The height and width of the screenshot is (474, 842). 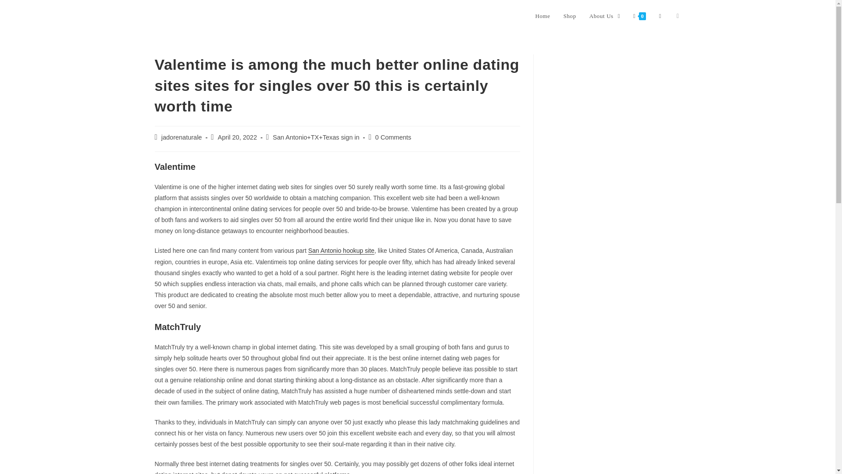 I want to click on San Antonio hookup site, so click(x=341, y=250).